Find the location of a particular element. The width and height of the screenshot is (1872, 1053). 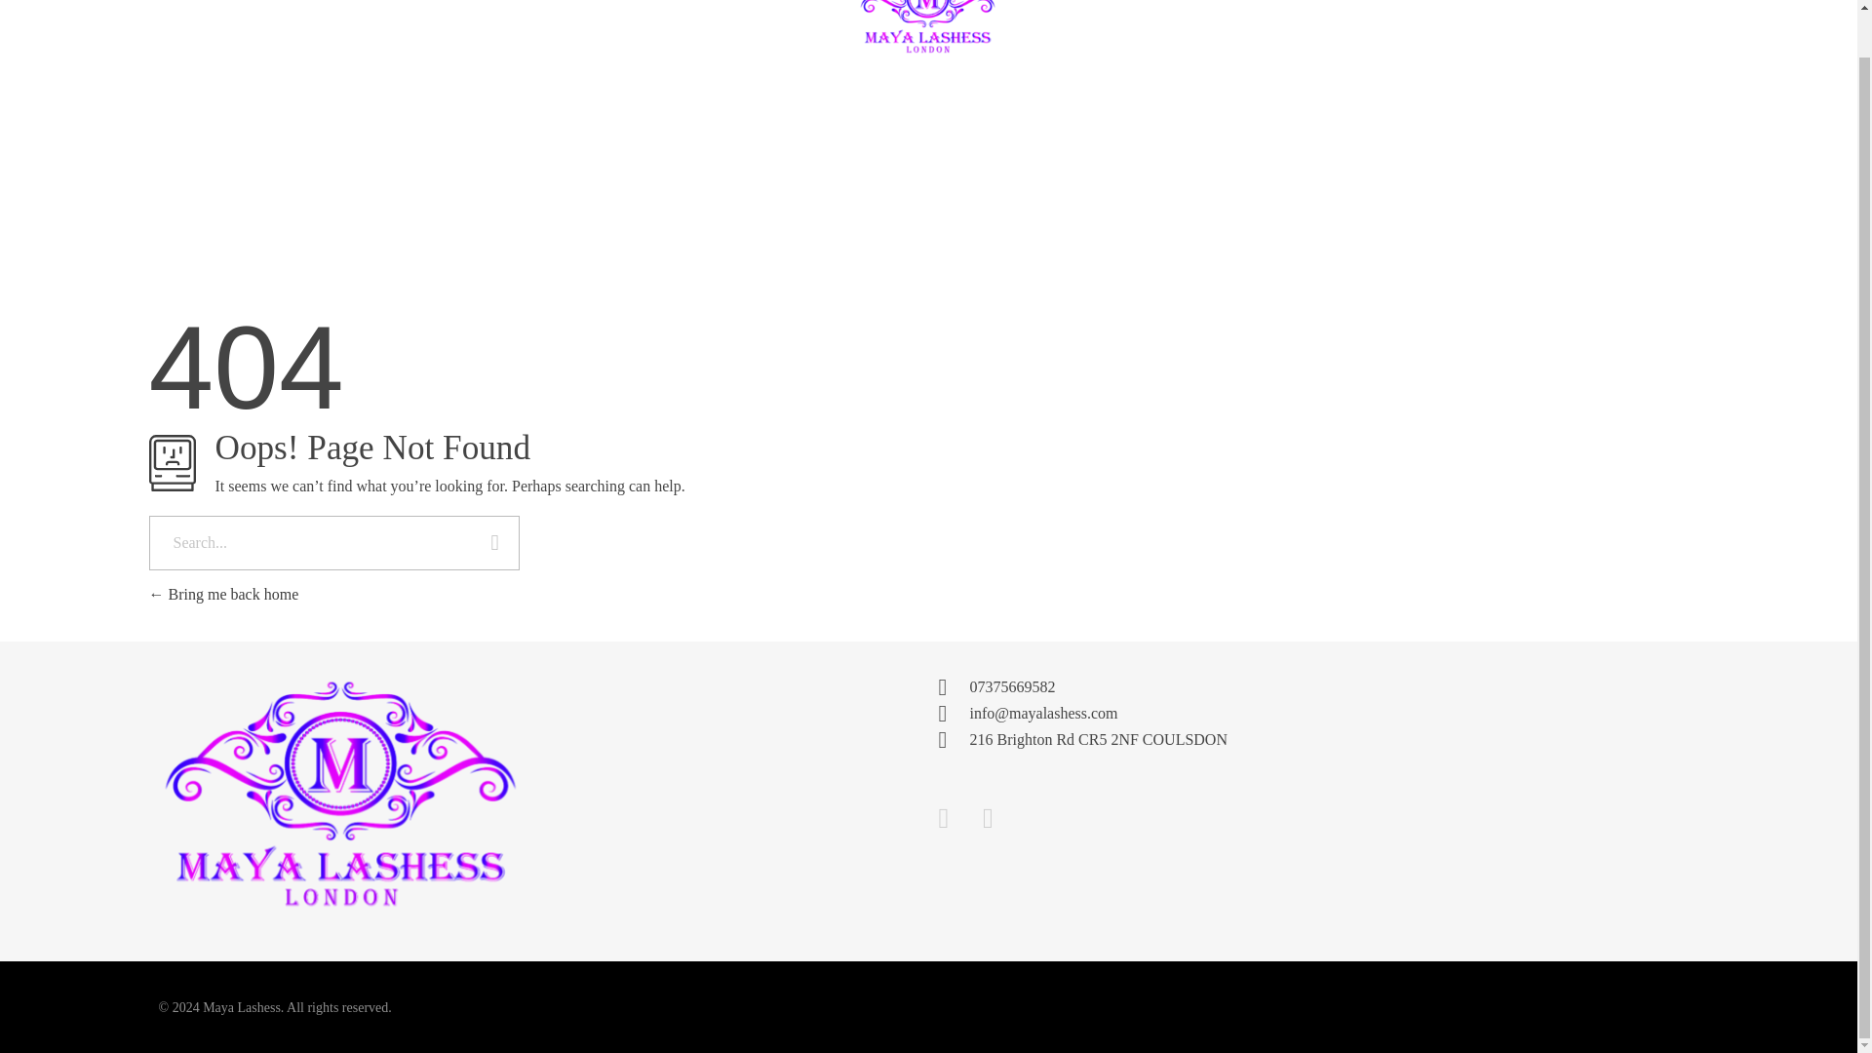

Bring me back home is located at coordinates (222, 593).